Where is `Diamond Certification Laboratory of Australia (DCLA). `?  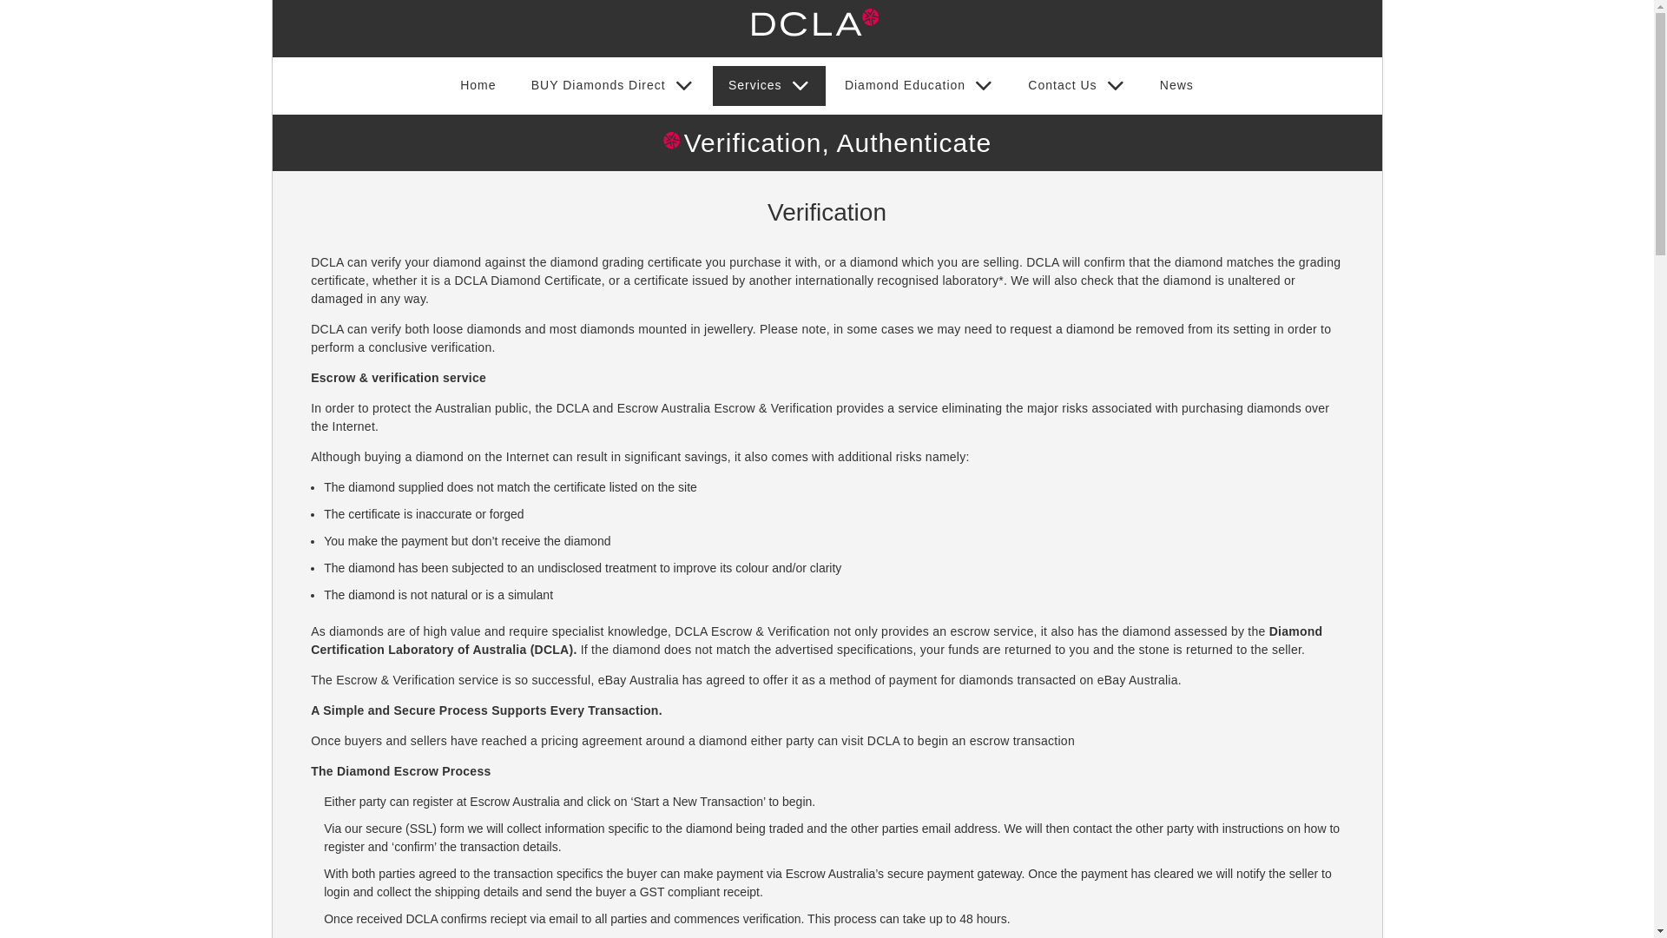 Diamond Certification Laboratory of Australia (DCLA).  is located at coordinates (816, 641).